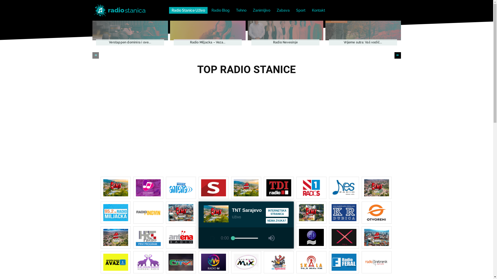 The width and height of the screenshot is (497, 279). Describe the element at coordinates (285, 30) in the screenshot. I see `Radio Nevesinje` at that location.